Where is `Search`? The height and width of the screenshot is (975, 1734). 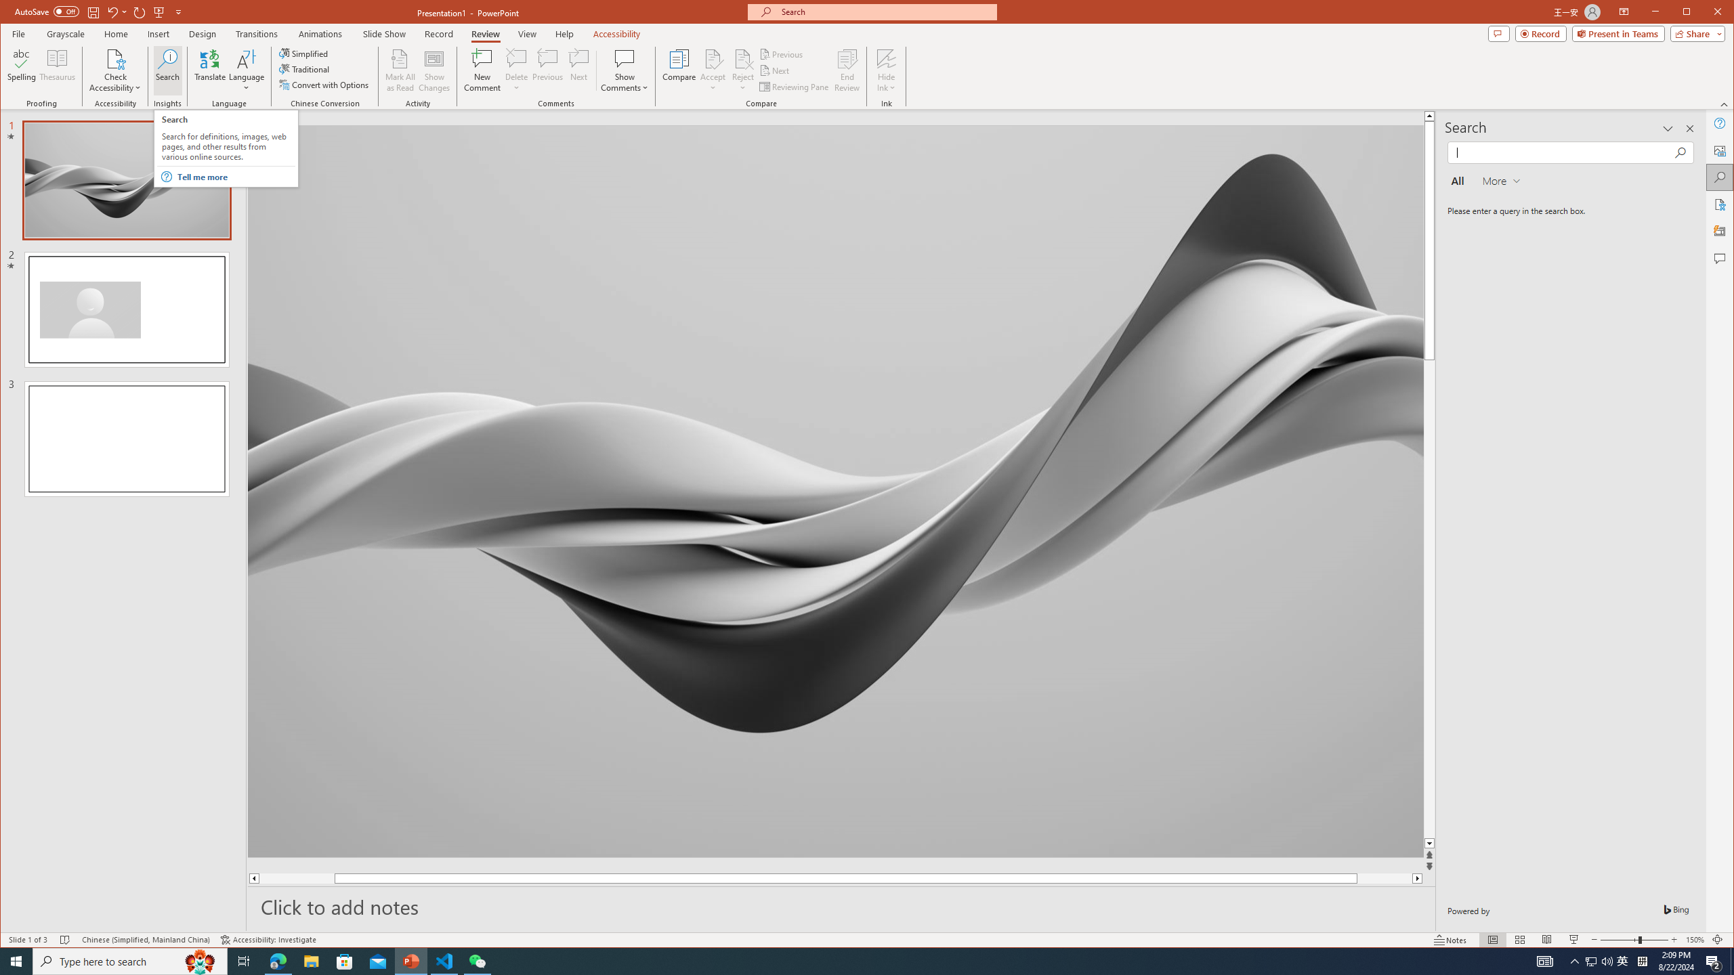 Search is located at coordinates (168, 70).